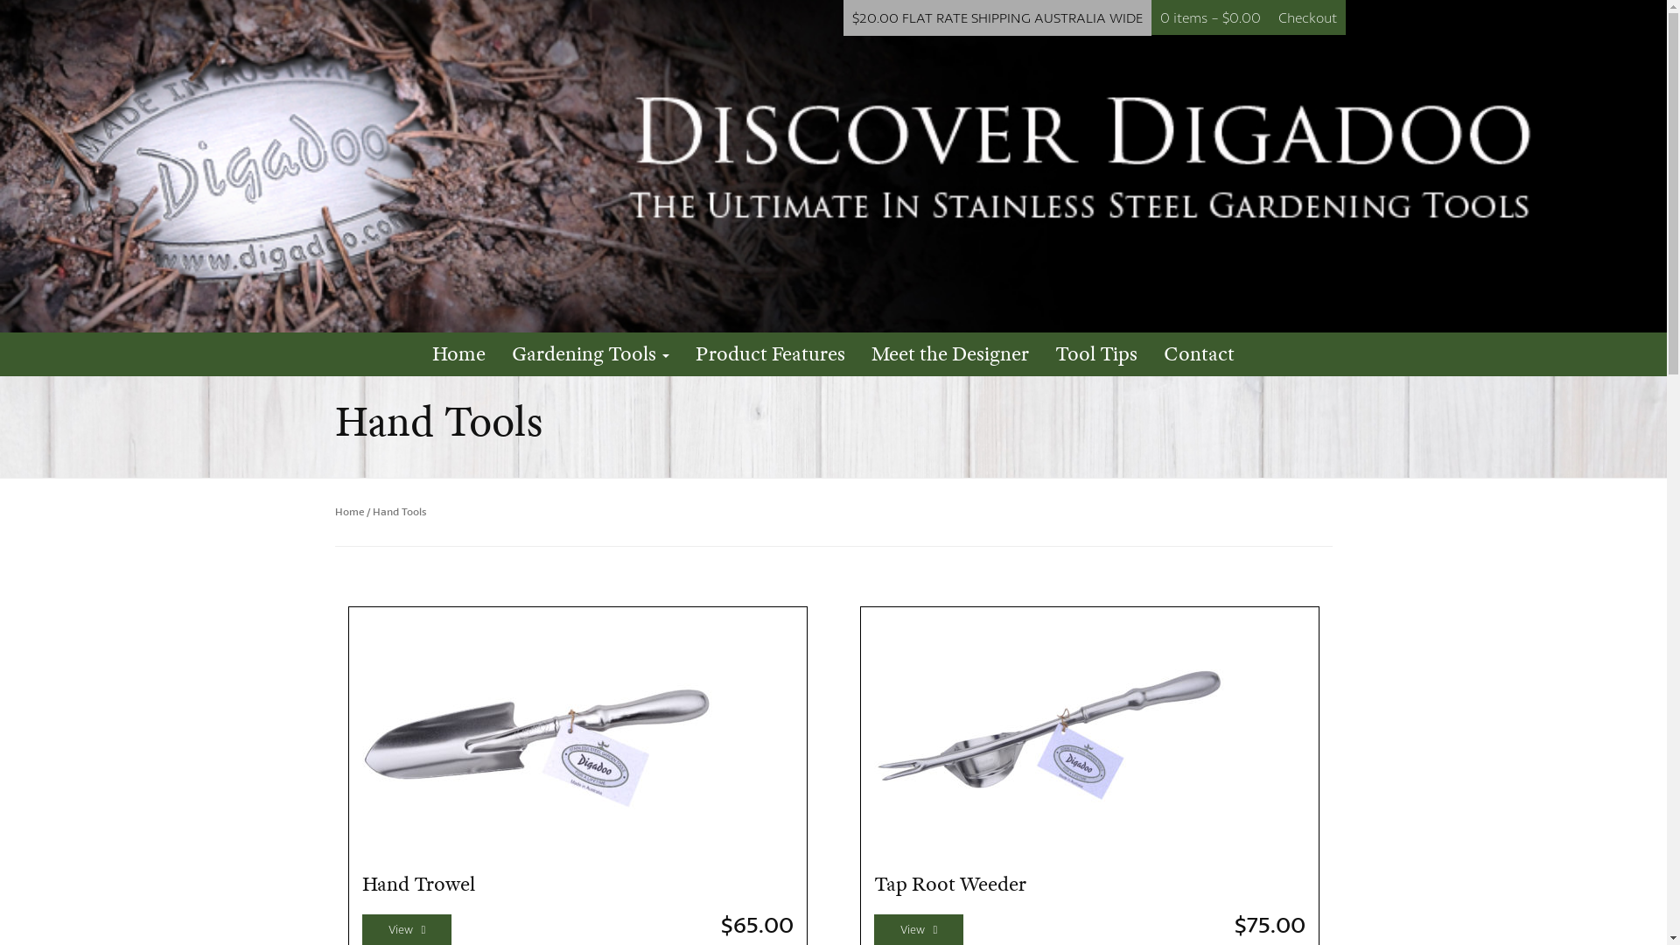 This screenshot has width=1680, height=945. I want to click on Hand Trowel
$65.00, so click(577, 779).